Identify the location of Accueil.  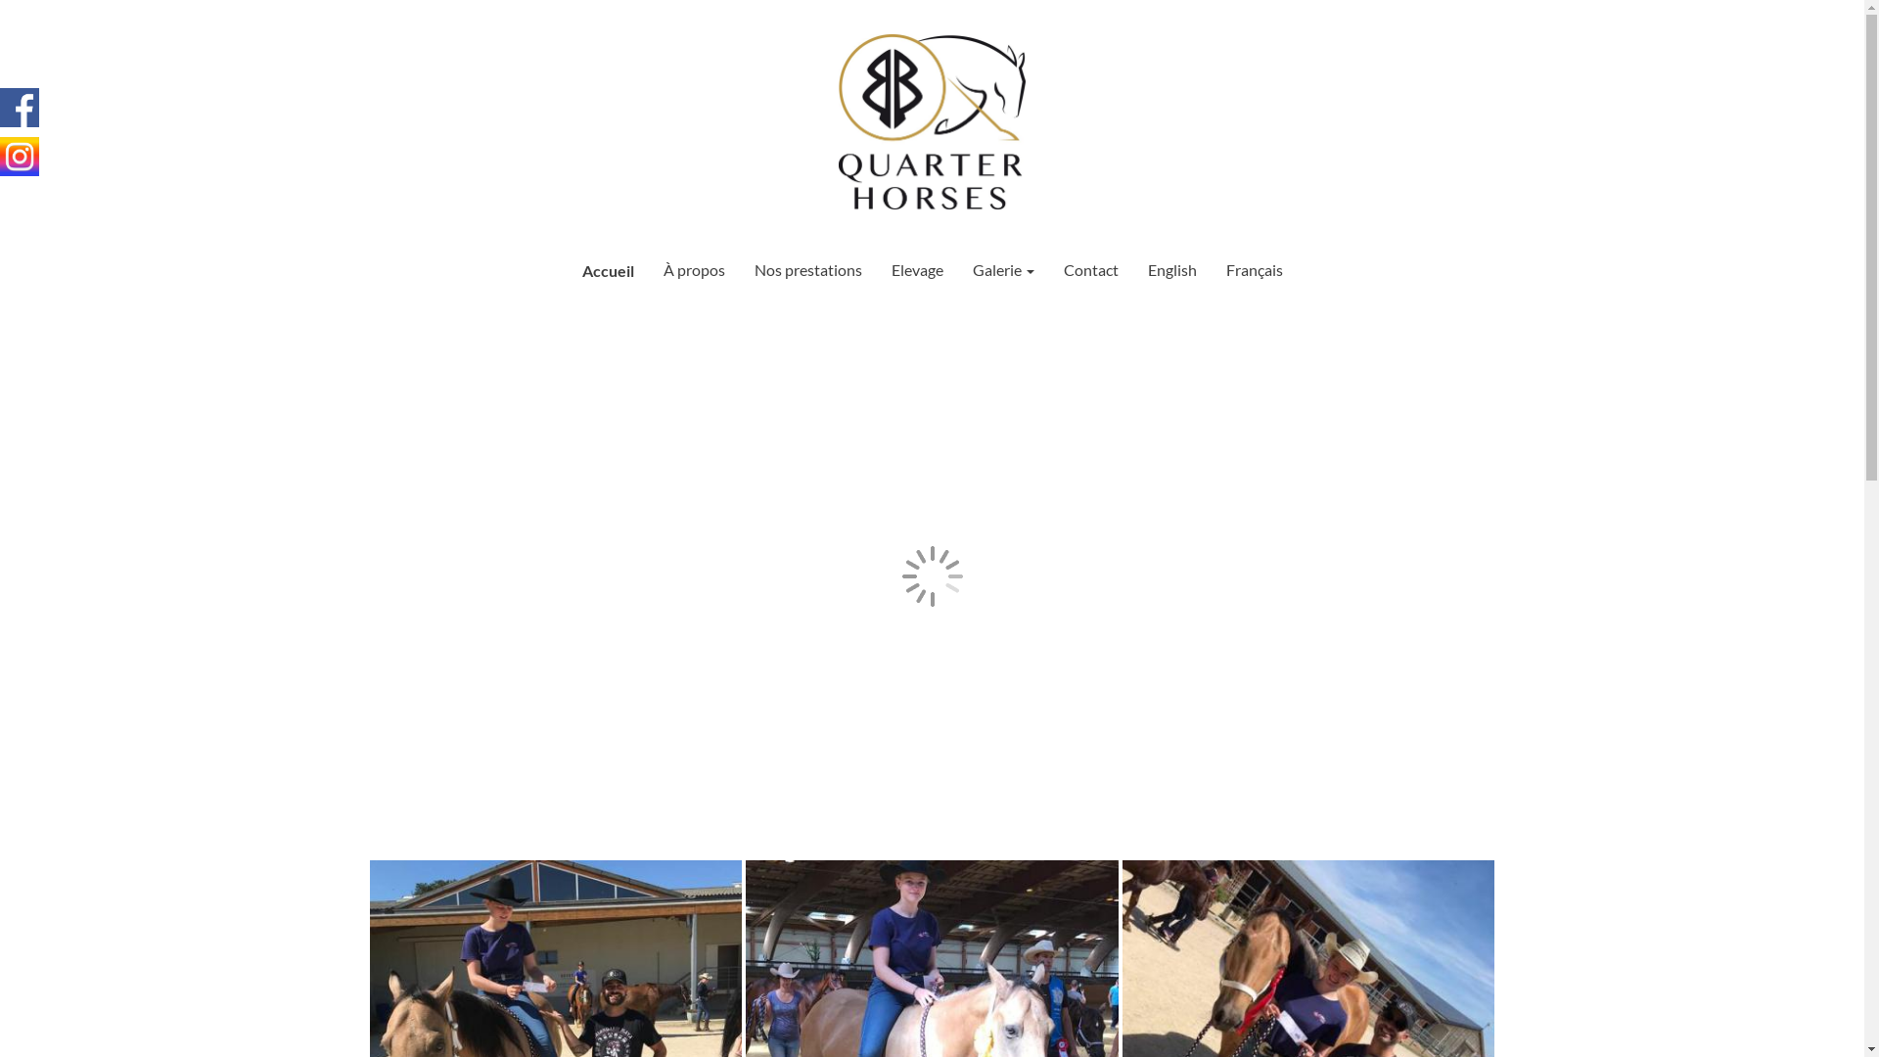
(609, 270).